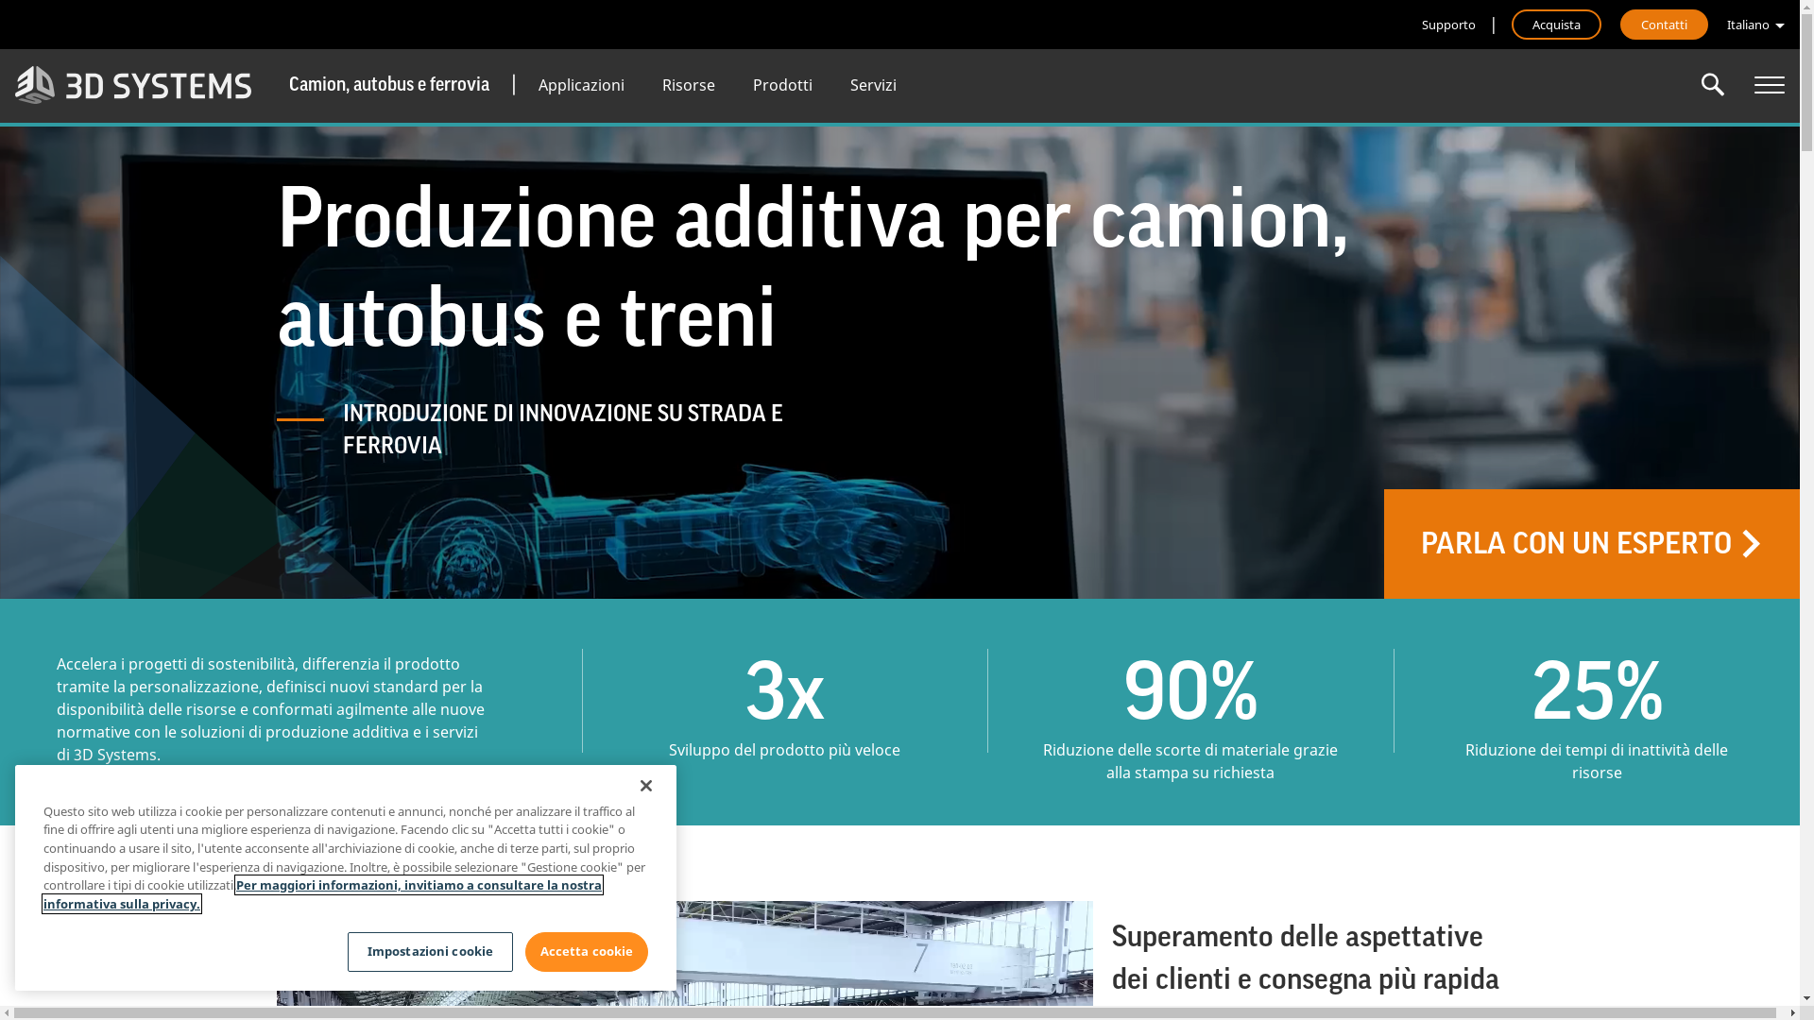  What do you see at coordinates (1713, 85) in the screenshot?
I see `Enter the terms you wish to search for.` at bounding box center [1713, 85].